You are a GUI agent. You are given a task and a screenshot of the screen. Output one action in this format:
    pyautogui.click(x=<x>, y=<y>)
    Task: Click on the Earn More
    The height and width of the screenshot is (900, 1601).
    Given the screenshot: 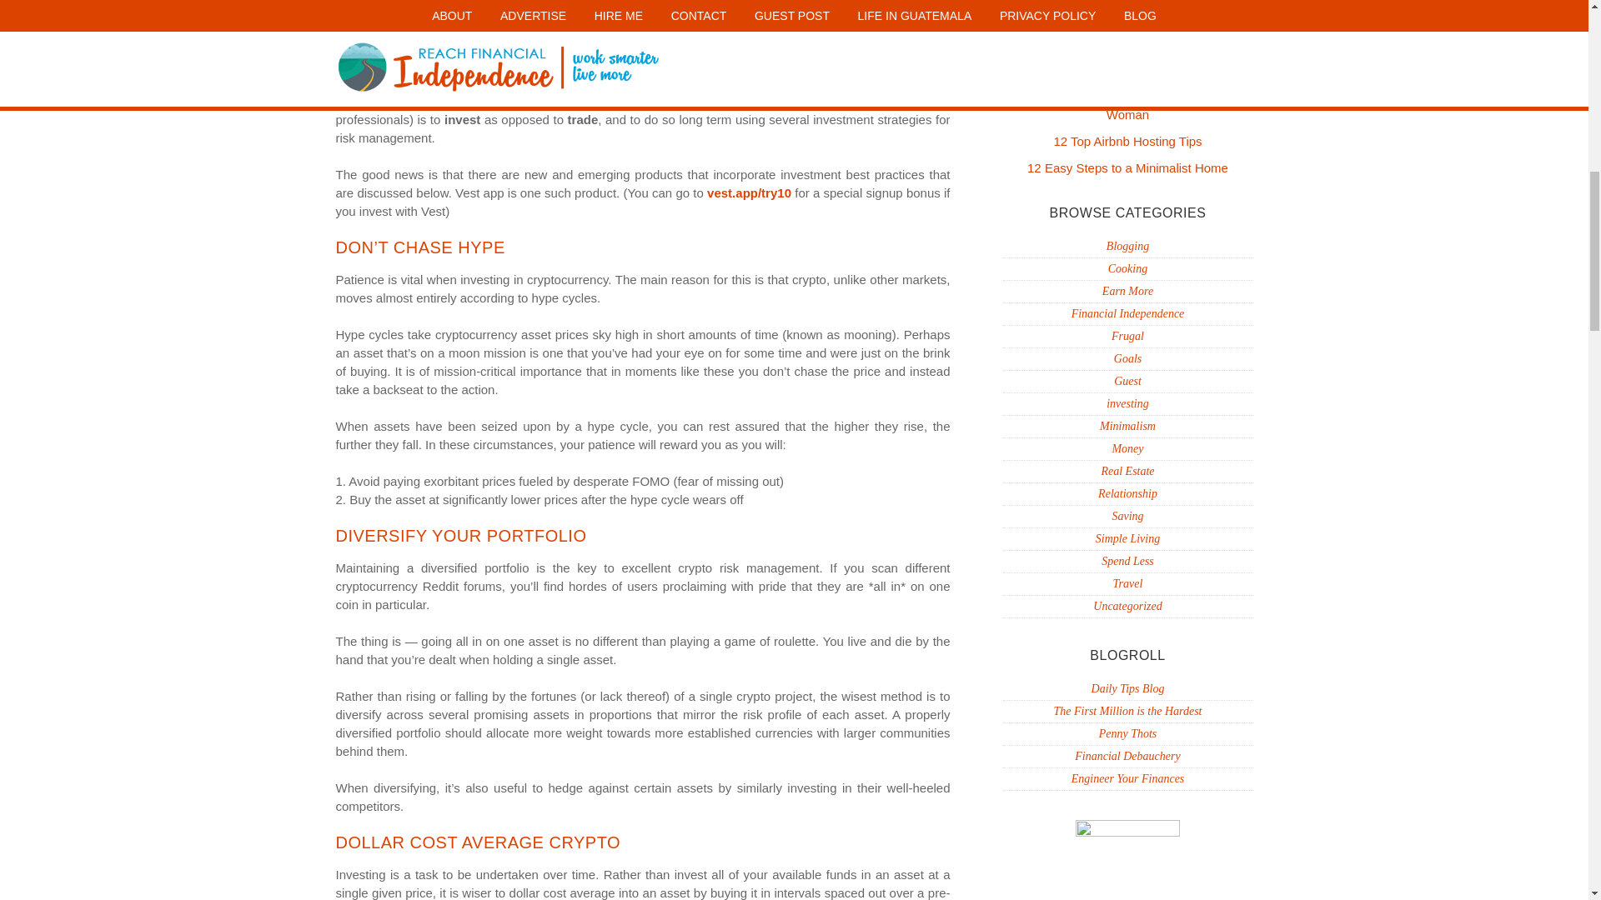 What is the action you would take?
    pyautogui.click(x=1127, y=292)
    